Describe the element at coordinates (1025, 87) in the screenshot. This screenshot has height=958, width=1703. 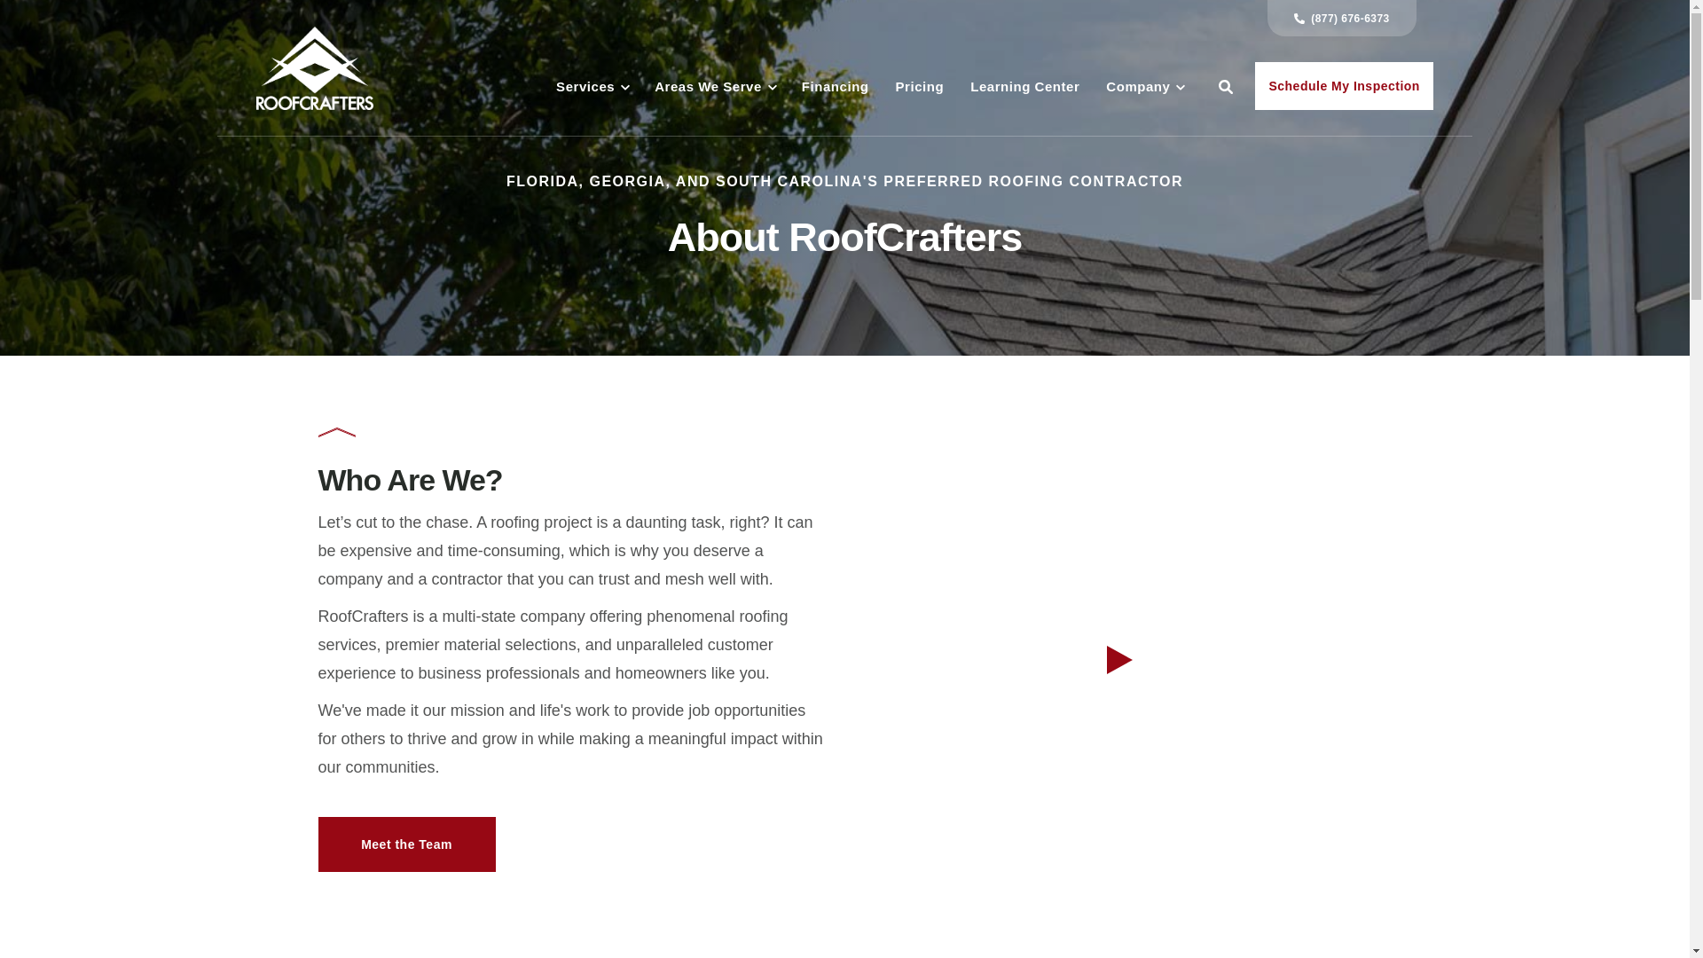
I see `Learning Center` at that location.